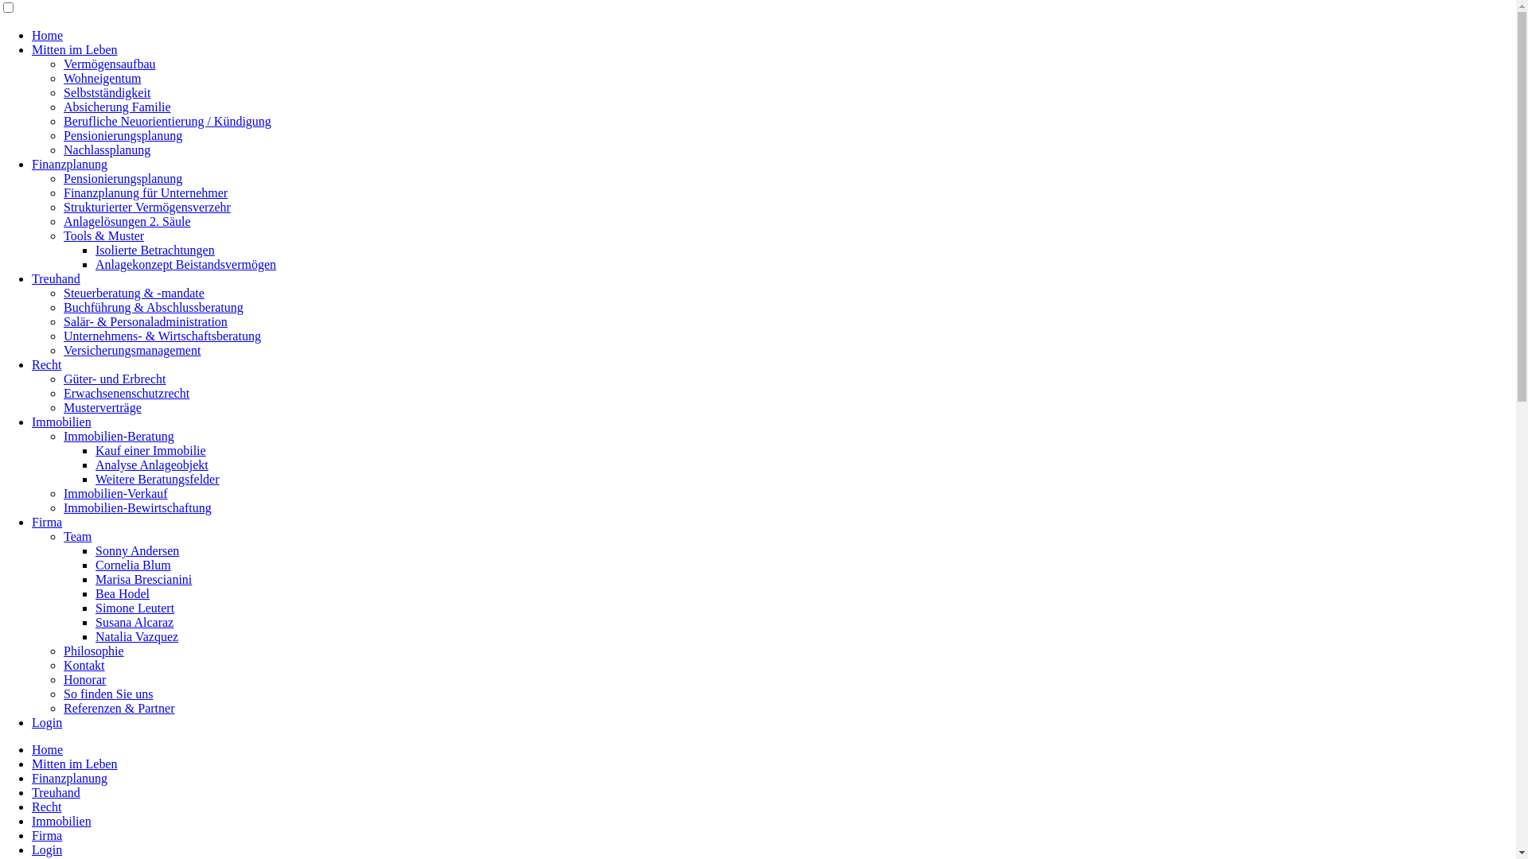 This screenshot has height=859, width=1528. I want to click on Immobilien-Bewirtschaftung, so click(138, 507).